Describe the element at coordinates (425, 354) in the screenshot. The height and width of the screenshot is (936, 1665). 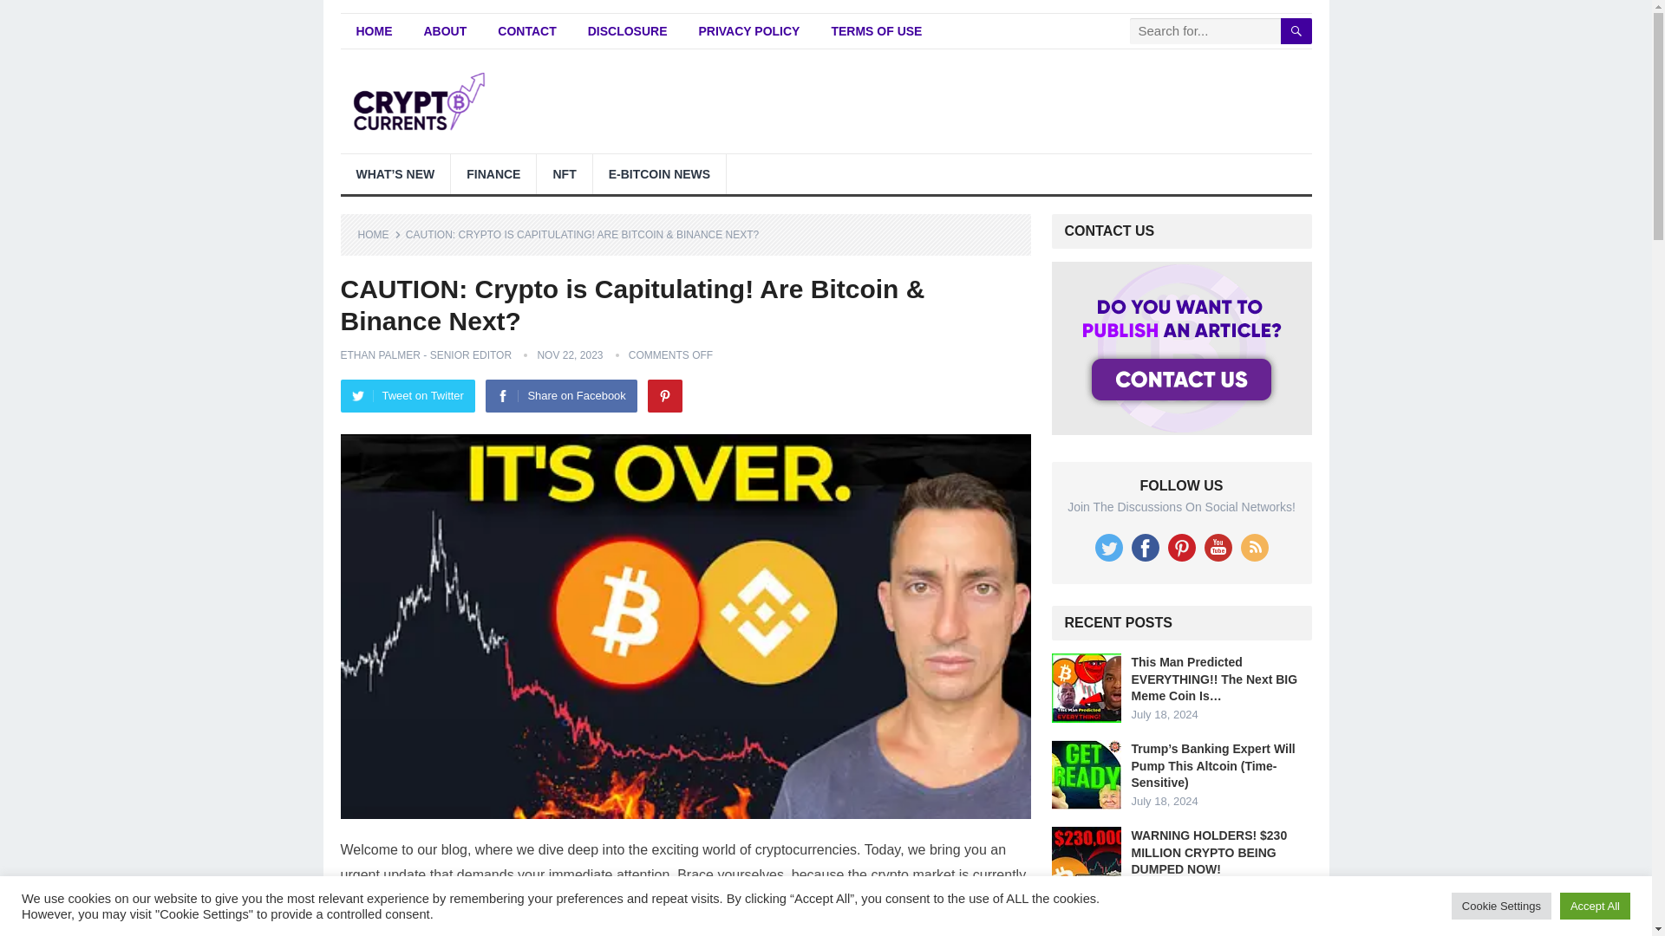
I see `Posts by Ethan Palmer - Senior Editor` at that location.